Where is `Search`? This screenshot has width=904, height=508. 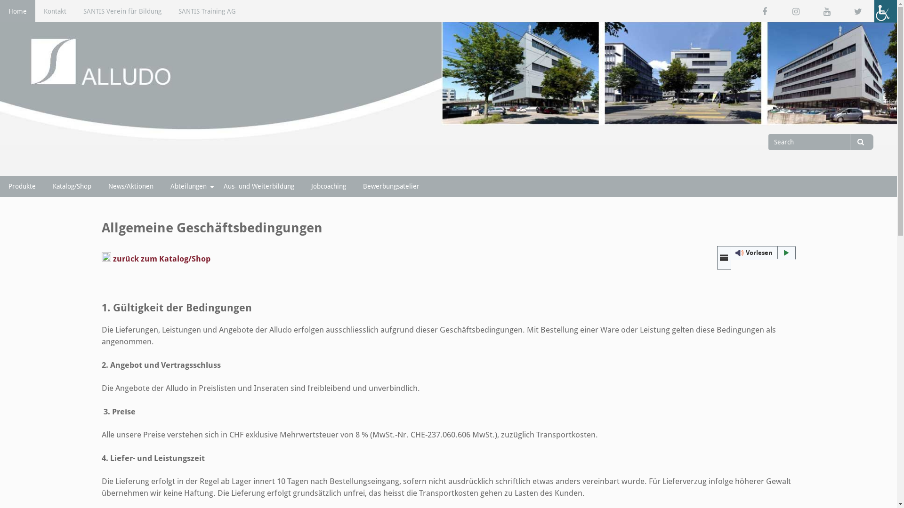 Search is located at coordinates (862, 142).